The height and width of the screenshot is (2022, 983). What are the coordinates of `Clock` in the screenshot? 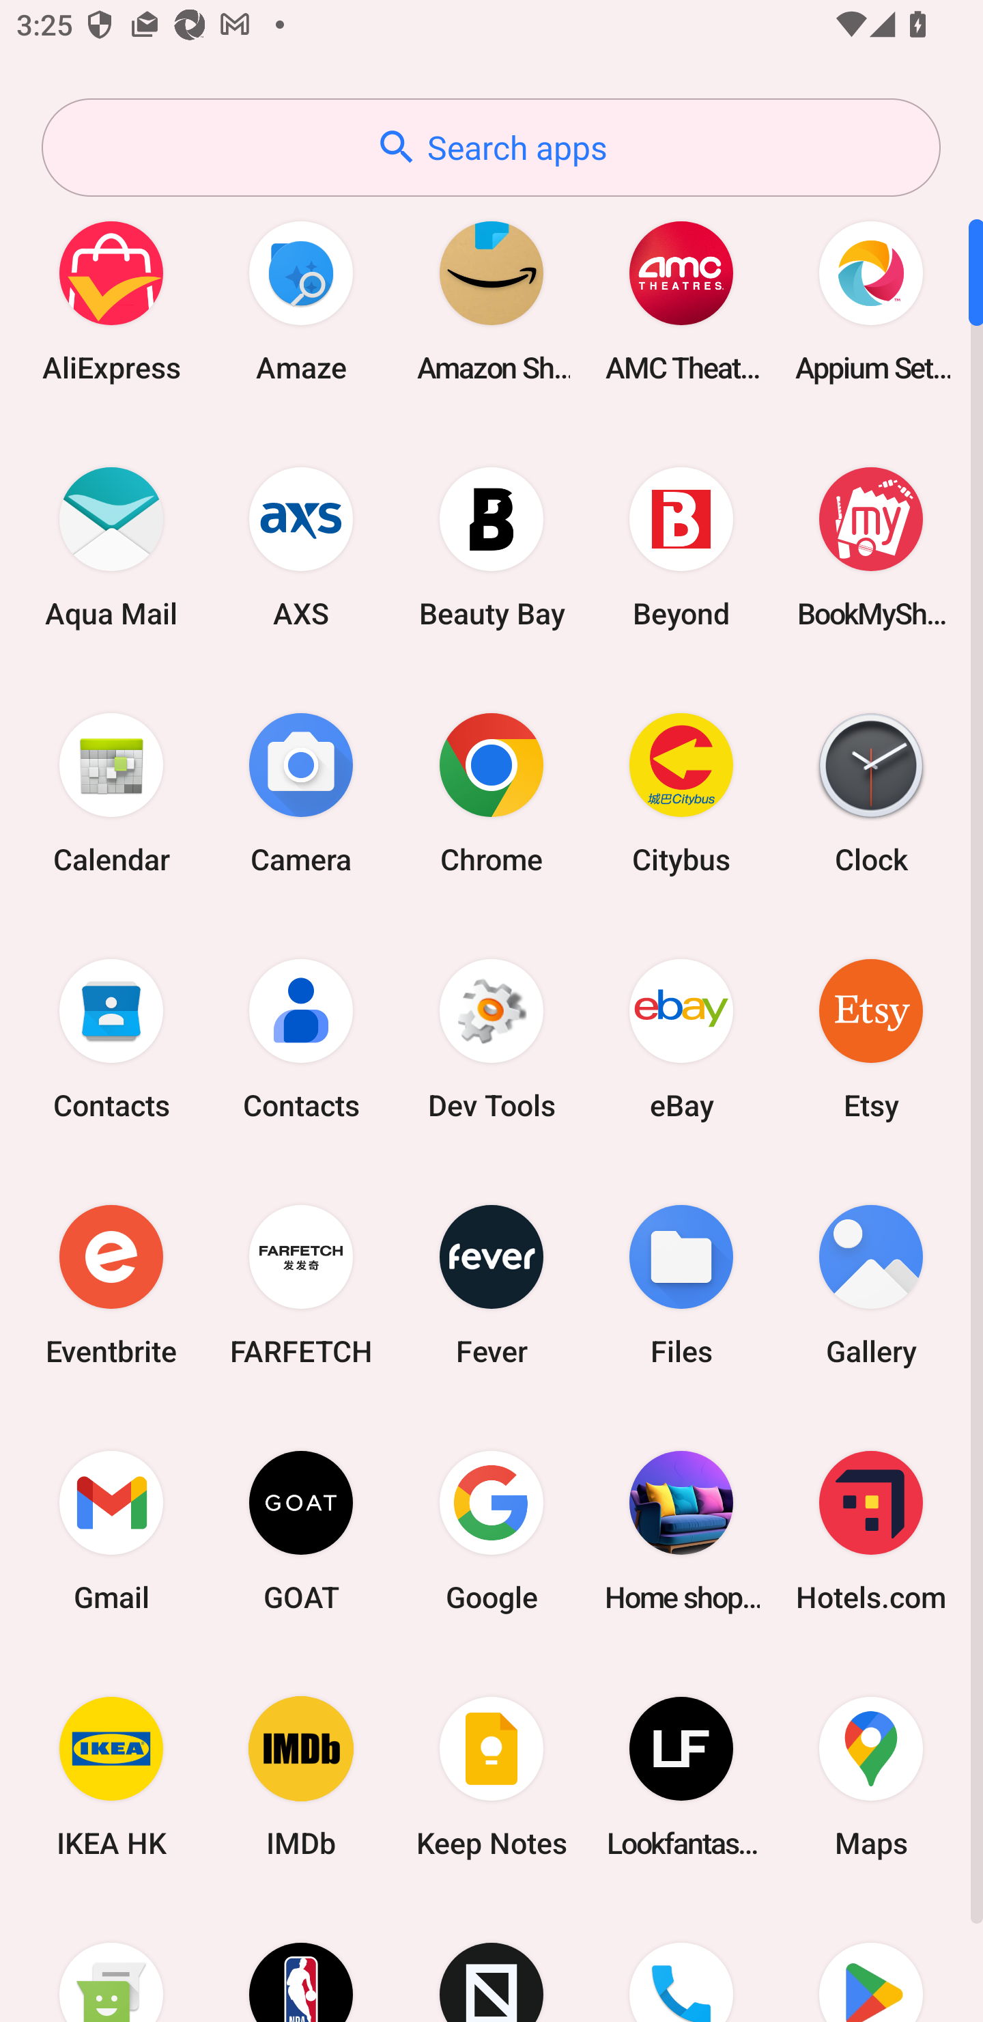 It's located at (871, 792).